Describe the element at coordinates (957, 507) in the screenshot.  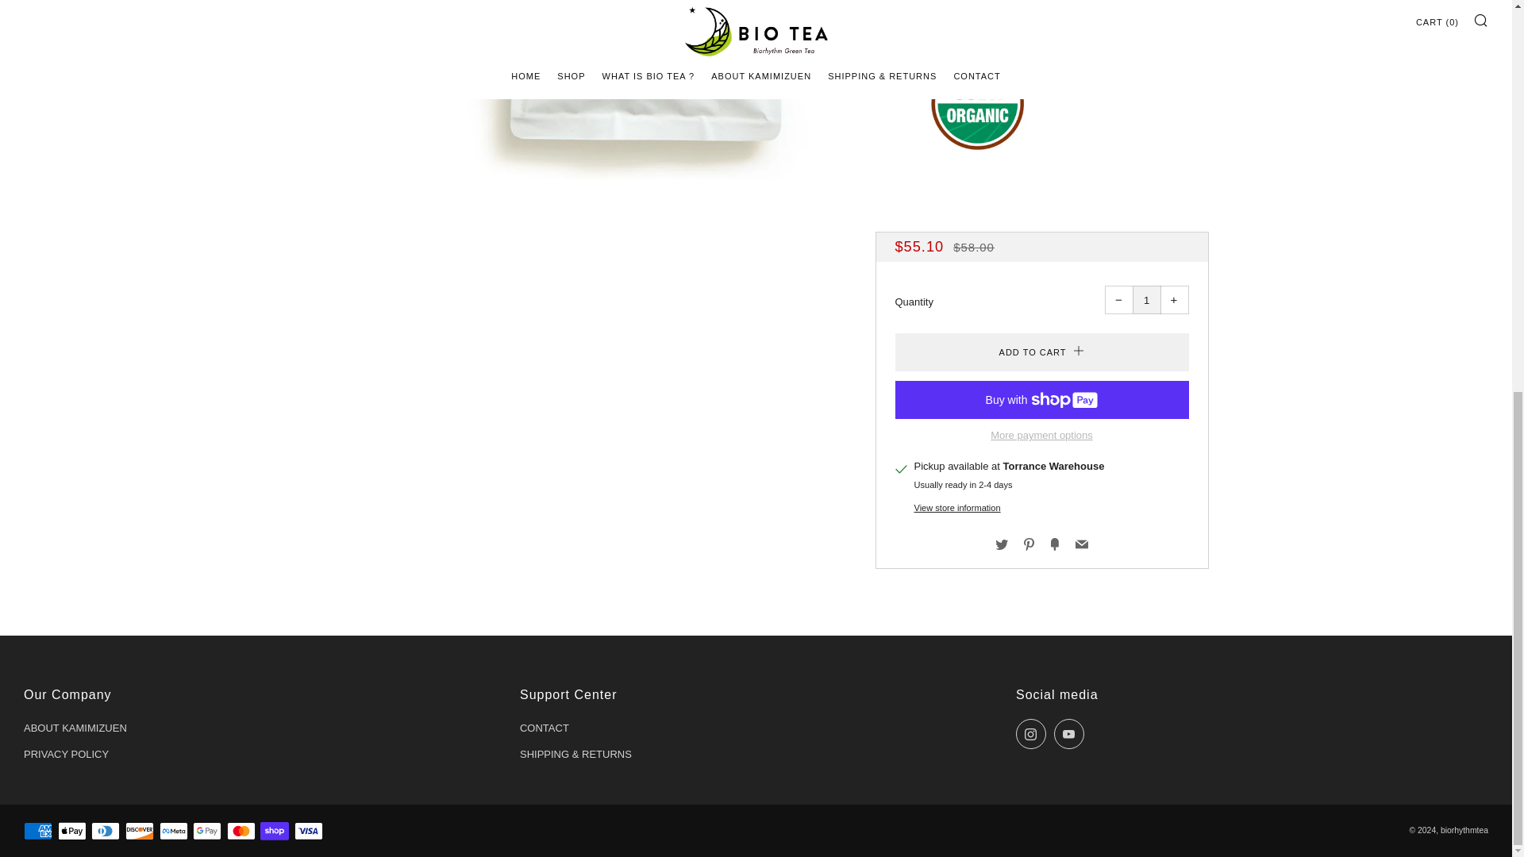
I see `View store information` at that location.